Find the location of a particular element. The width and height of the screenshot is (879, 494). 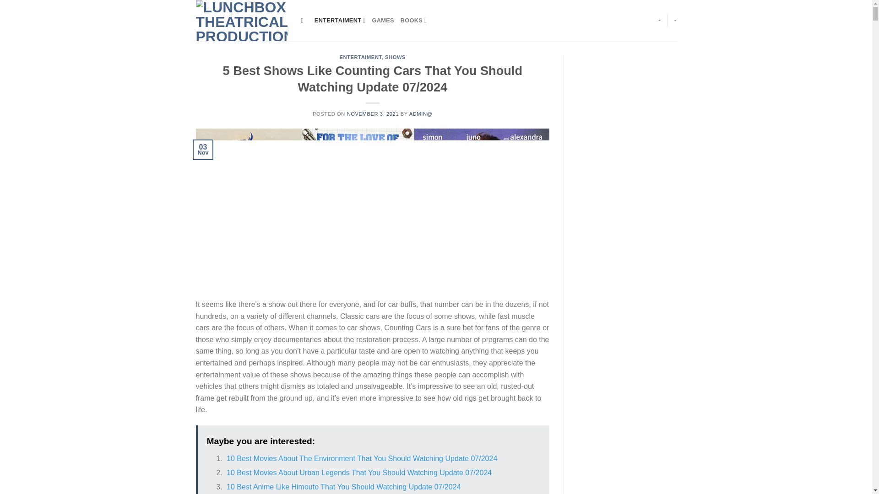

ENTERTAIMENT is located at coordinates (340, 20).